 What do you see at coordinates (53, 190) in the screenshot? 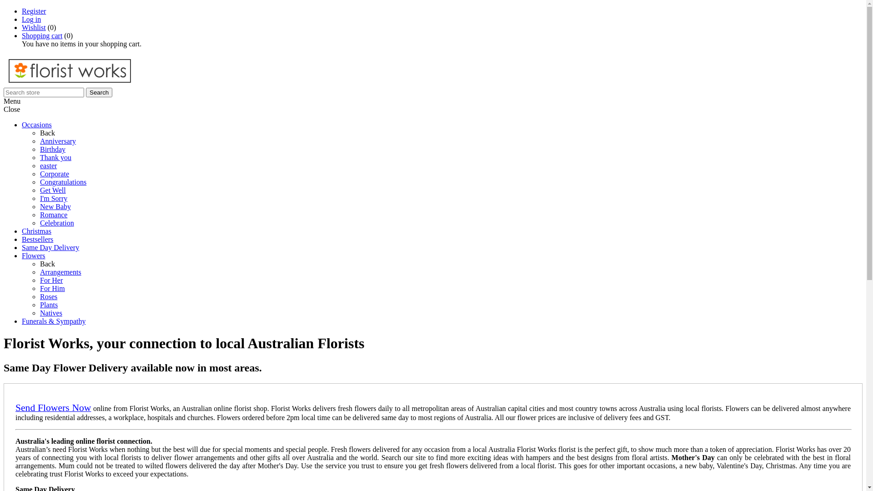
I see `Get Well` at bounding box center [53, 190].